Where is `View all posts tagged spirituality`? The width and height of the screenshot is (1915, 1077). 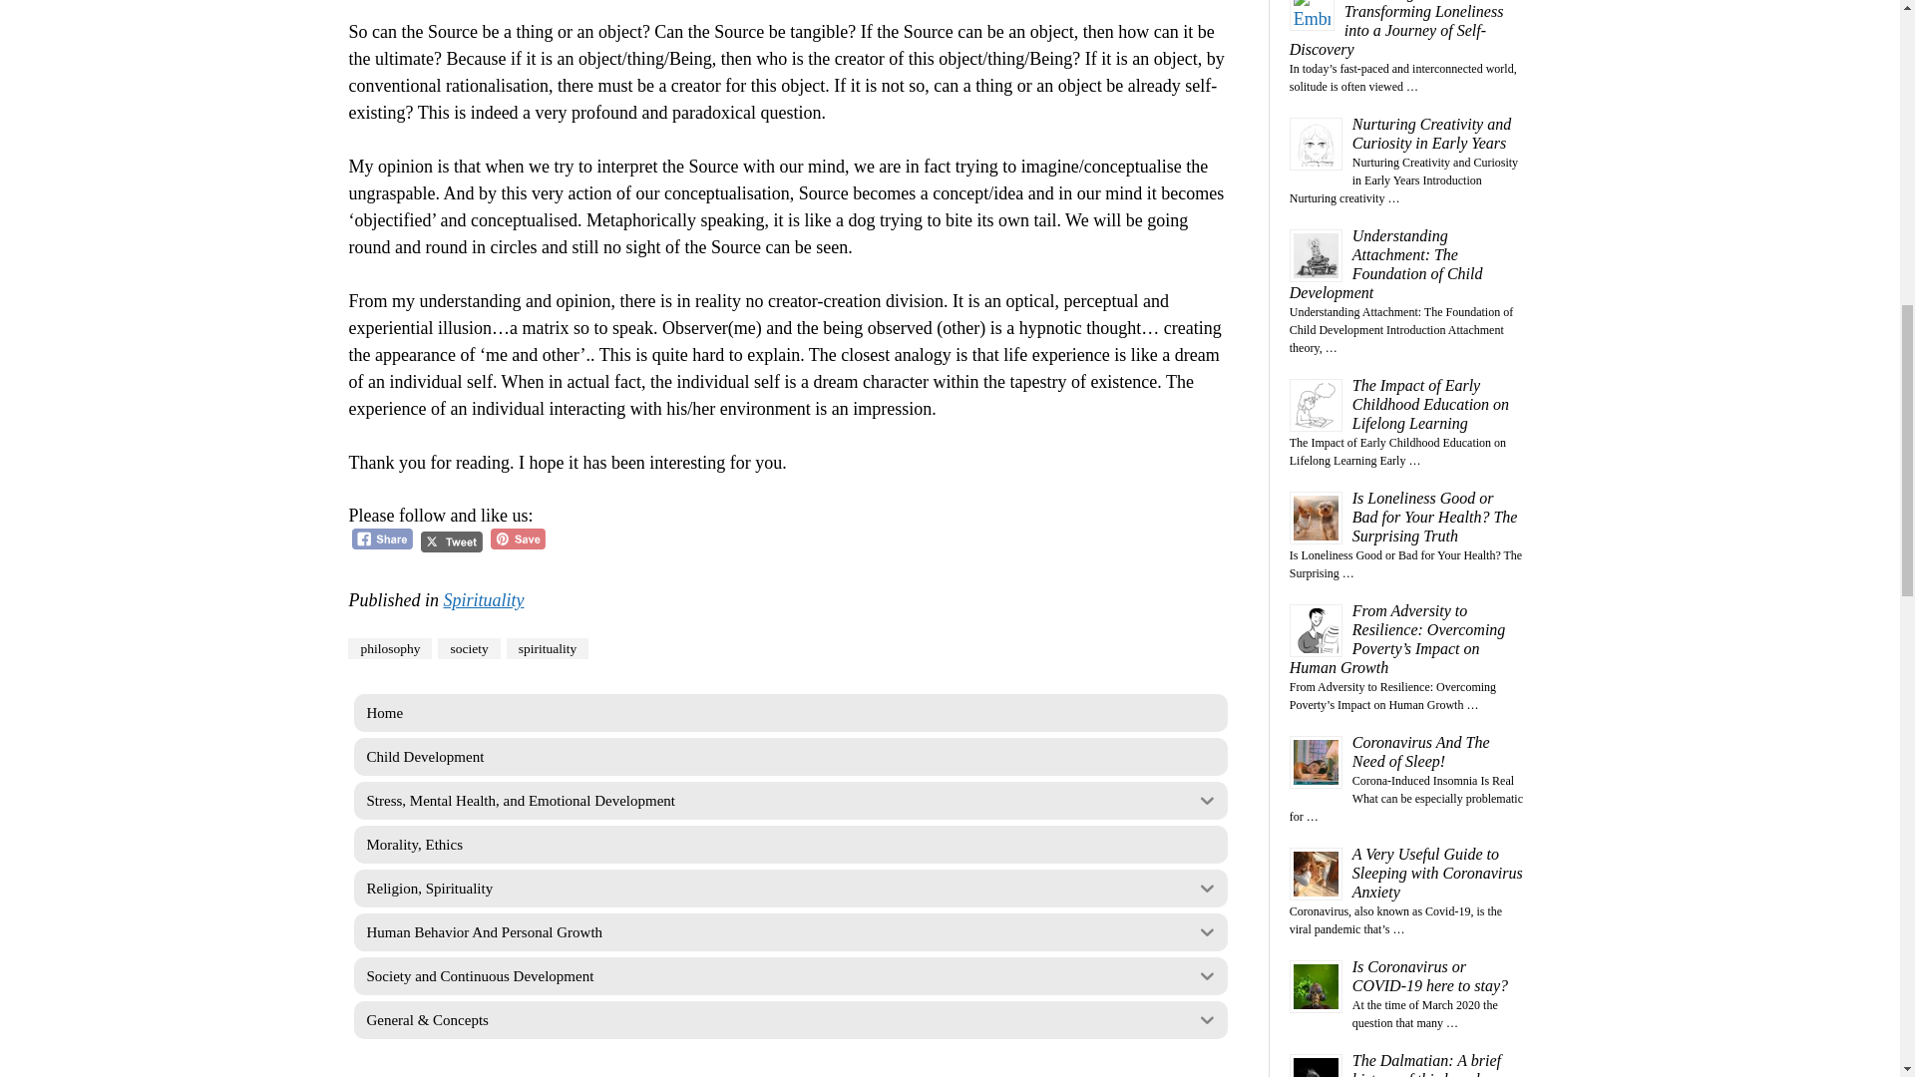 View all posts tagged spirituality is located at coordinates (549, 648).